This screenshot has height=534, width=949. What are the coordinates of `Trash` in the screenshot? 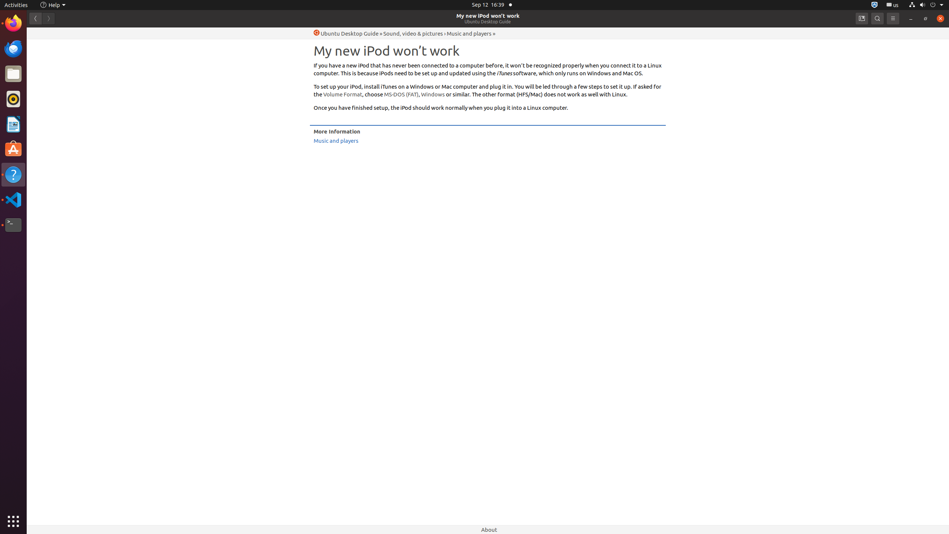 It's located at (50, 71).